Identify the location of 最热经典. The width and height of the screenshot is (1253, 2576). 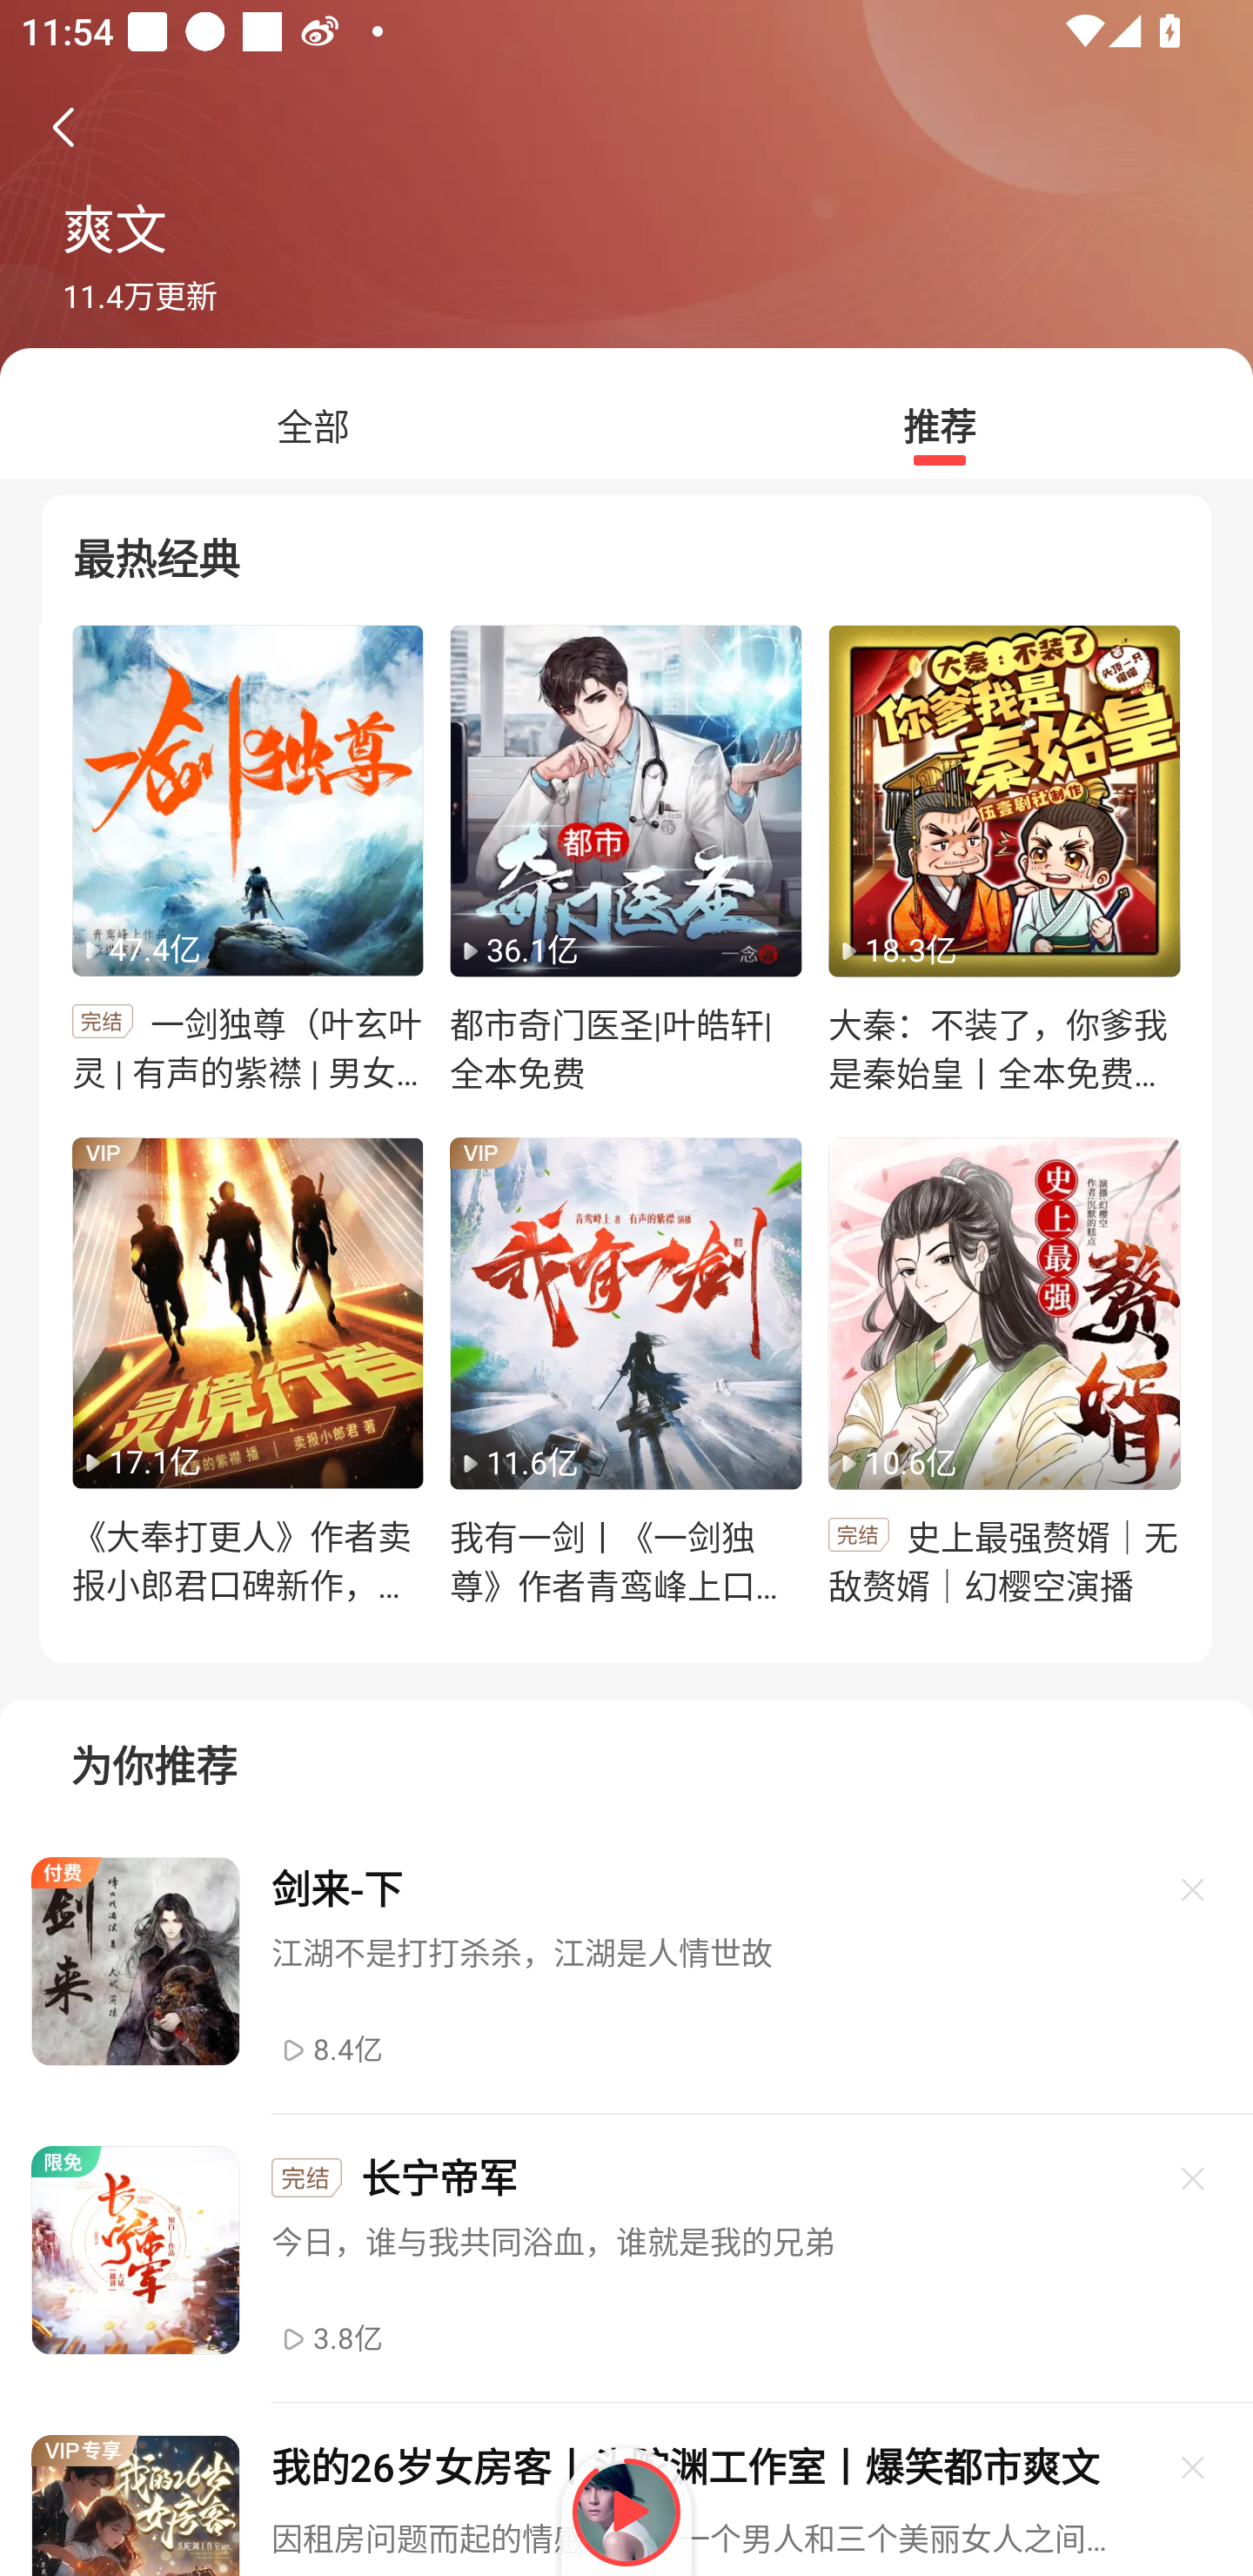
(626, 552).